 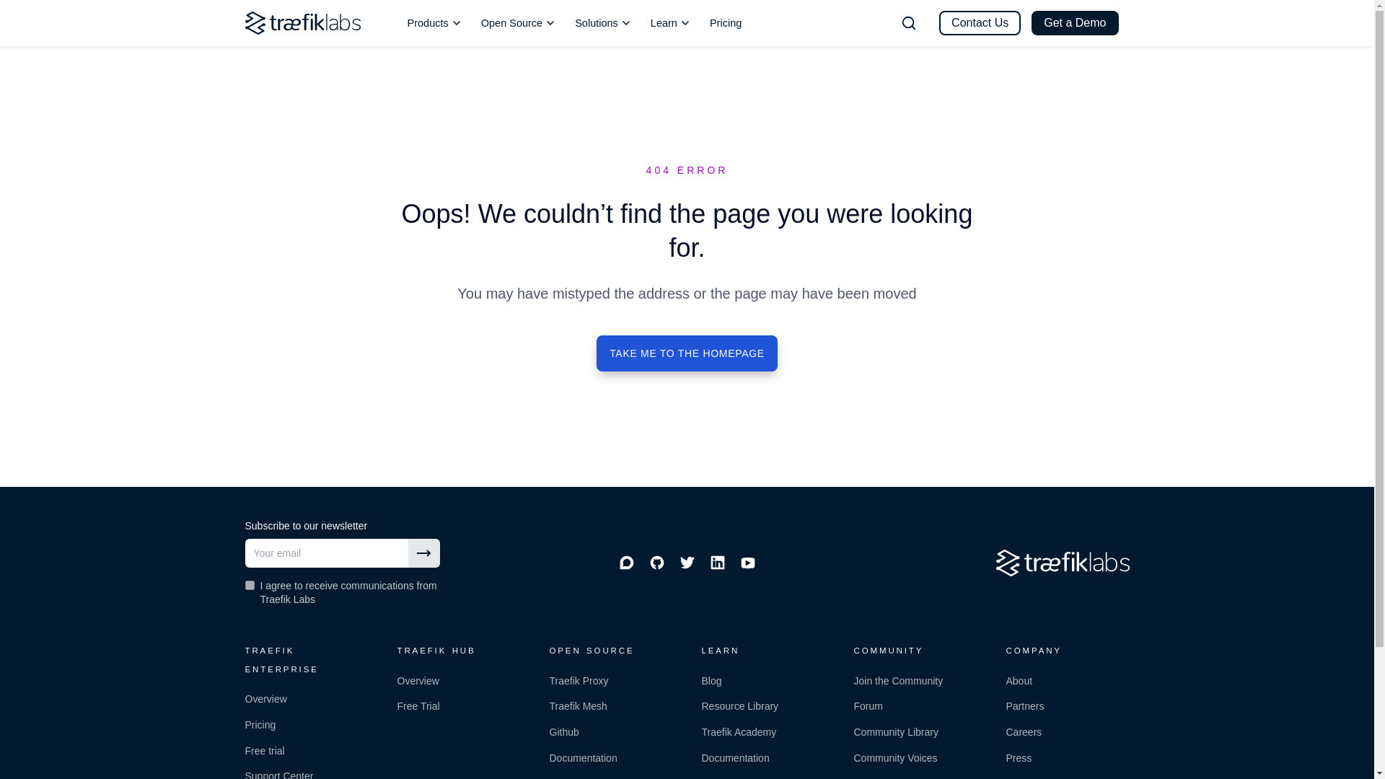 What do you see at coordinates (434, 23) in the screenshot?
I see `Products` at bounding box center [434, 23].